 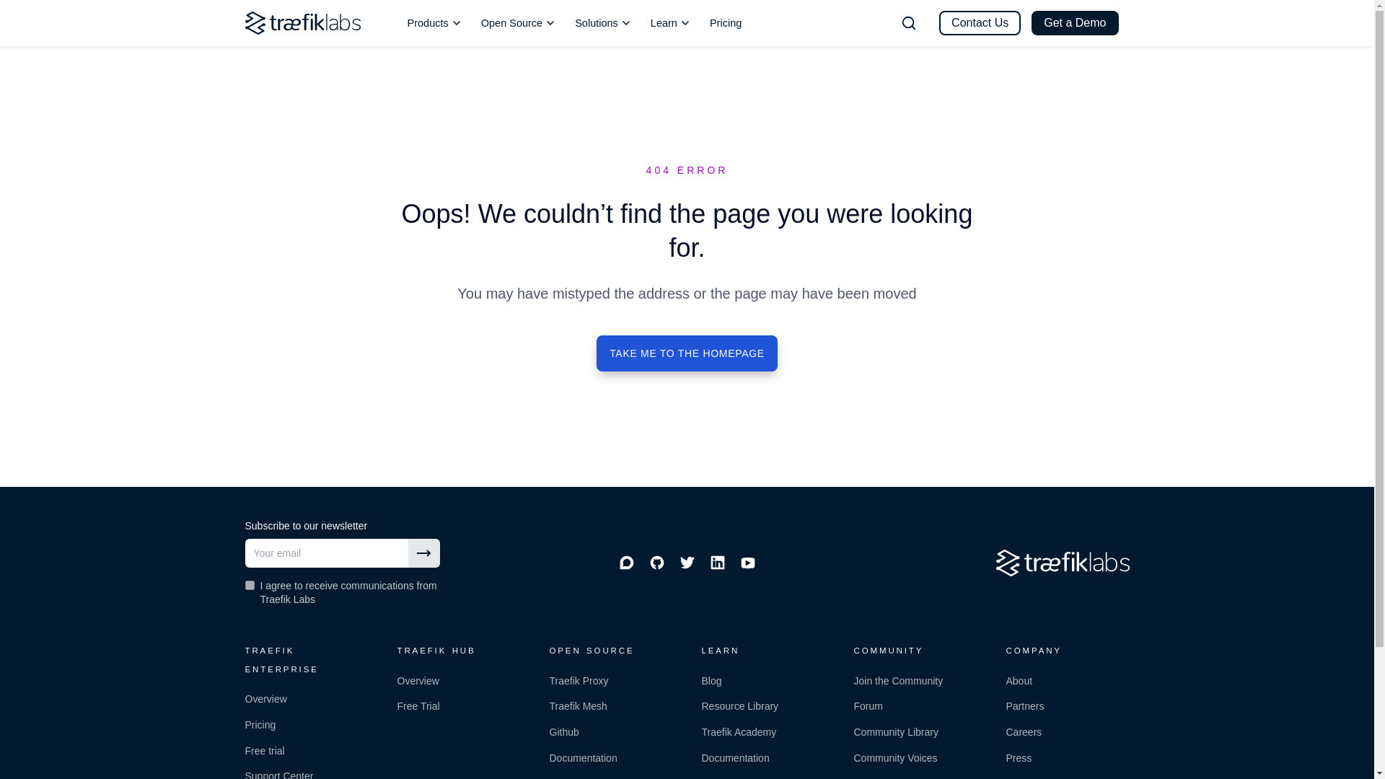 What do you see at coordinates (434, 23) in the screenshot?
I see `Products` at bounding box center [434, 23].